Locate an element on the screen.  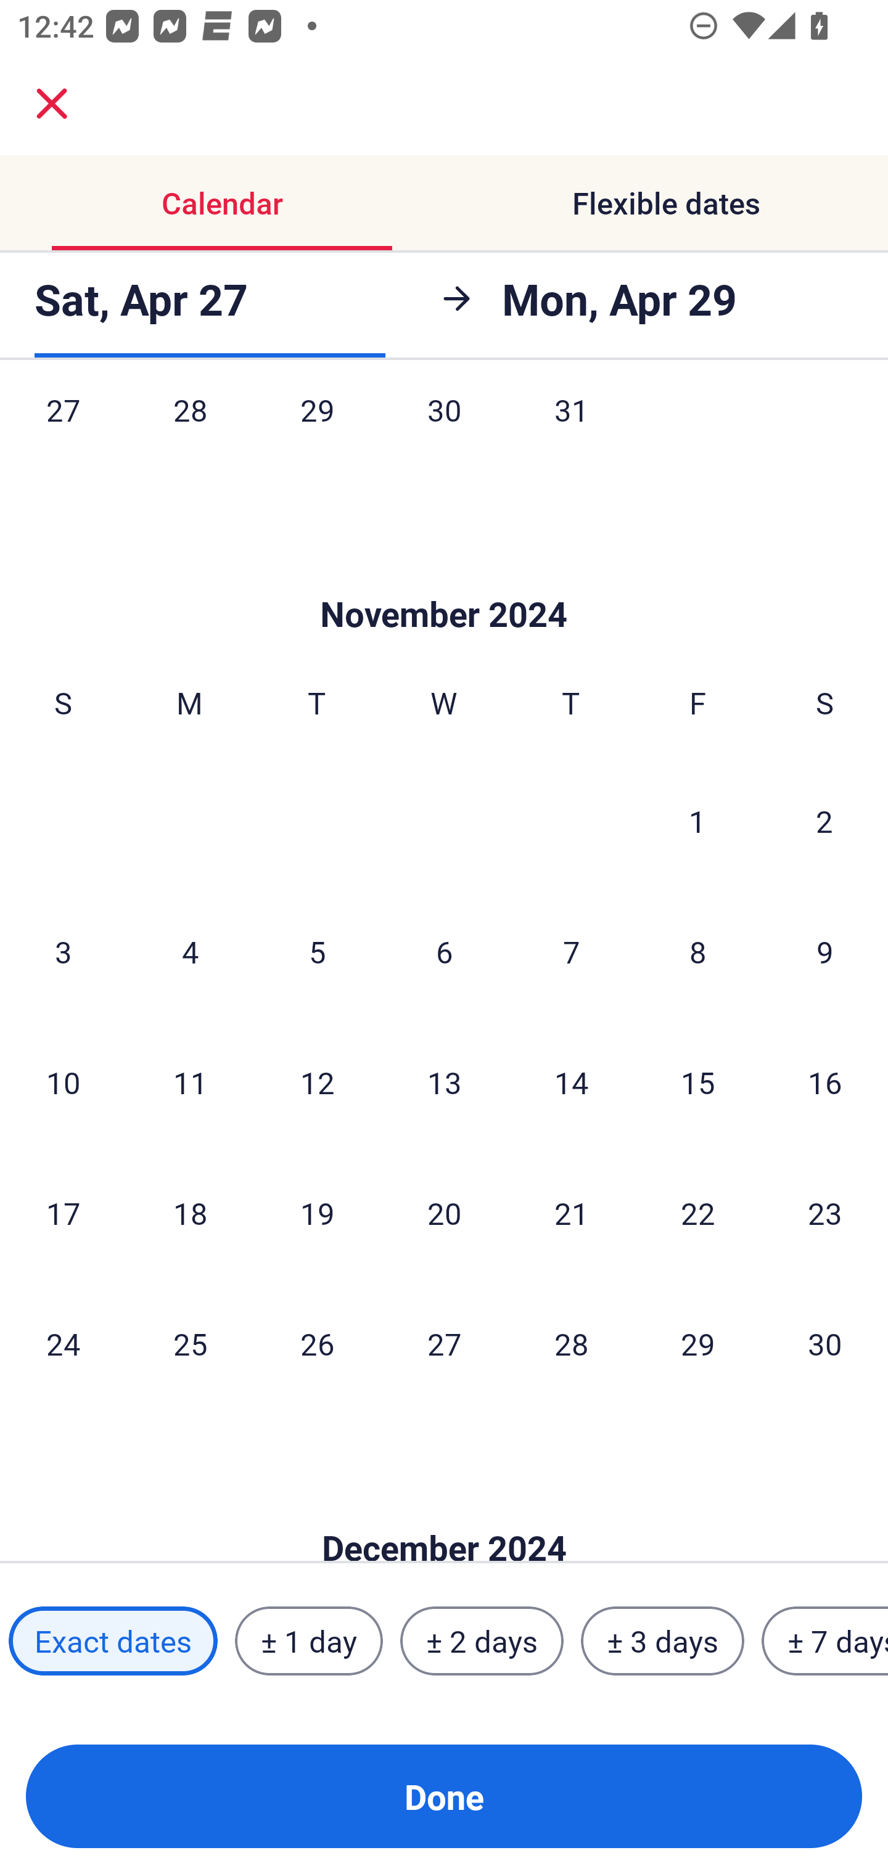
28 Monday, October 28, 2024 is located at coordinates (190, 434).